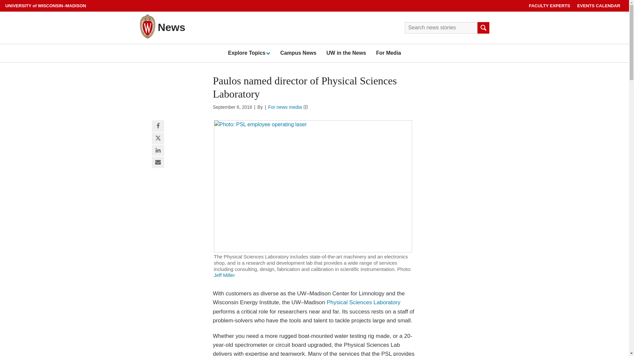 This screenshot has width=634, height=356. I want to click on Expand, so click(267, 53).